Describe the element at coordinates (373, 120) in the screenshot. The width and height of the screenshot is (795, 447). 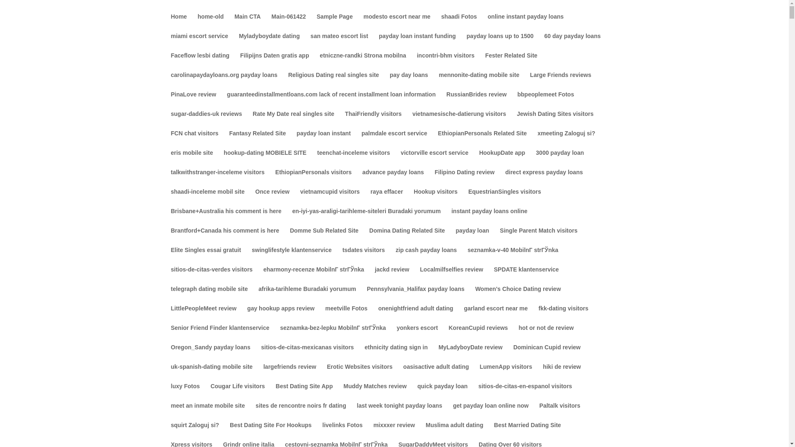
I see `ThaiFriendly visitors` at that location.